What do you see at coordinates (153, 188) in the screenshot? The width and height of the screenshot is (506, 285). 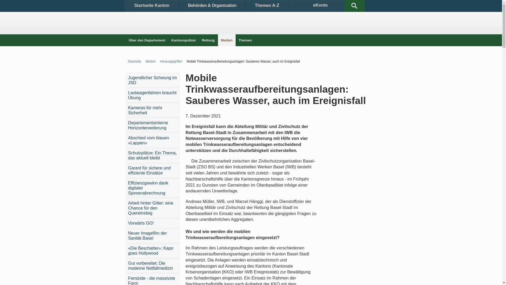 I see `Effizienzgewinn dank digitaler Spesenabrechnung` at bounding box center [153, 188].